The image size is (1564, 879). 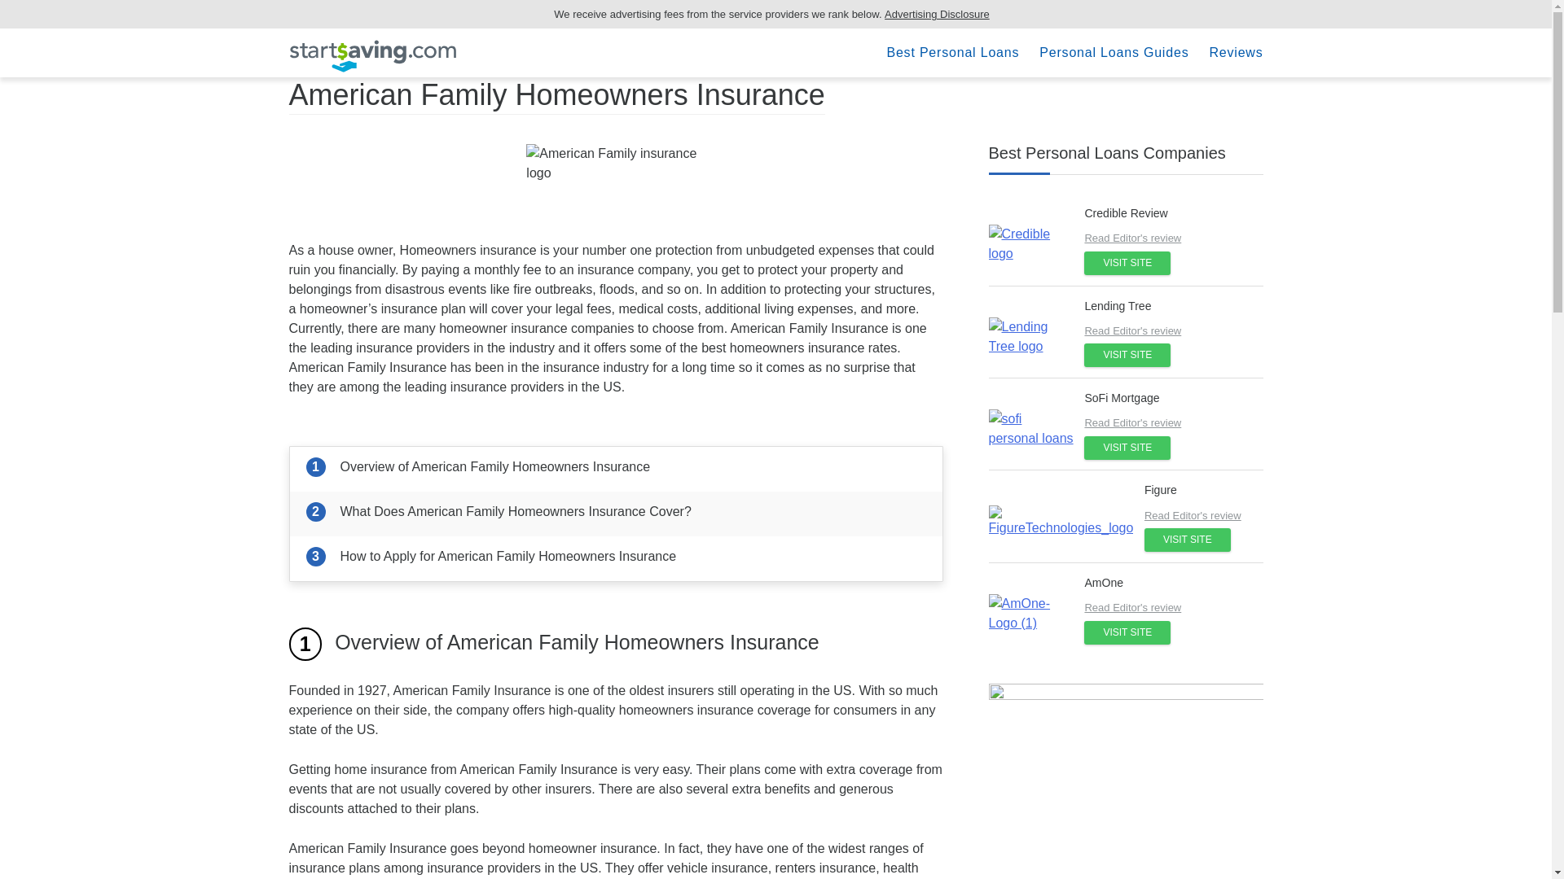 I want to click on Read Editor's review, so click(x=1233, y=516).